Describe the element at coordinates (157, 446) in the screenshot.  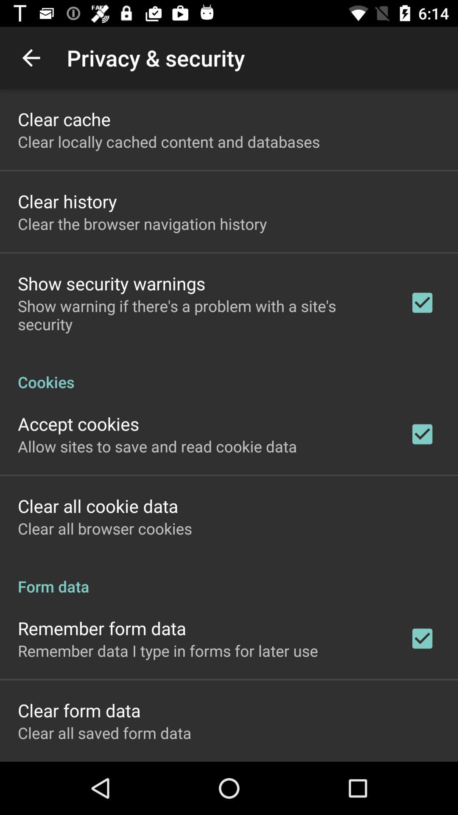
I see `jump to the allow sites to icon` at that location.